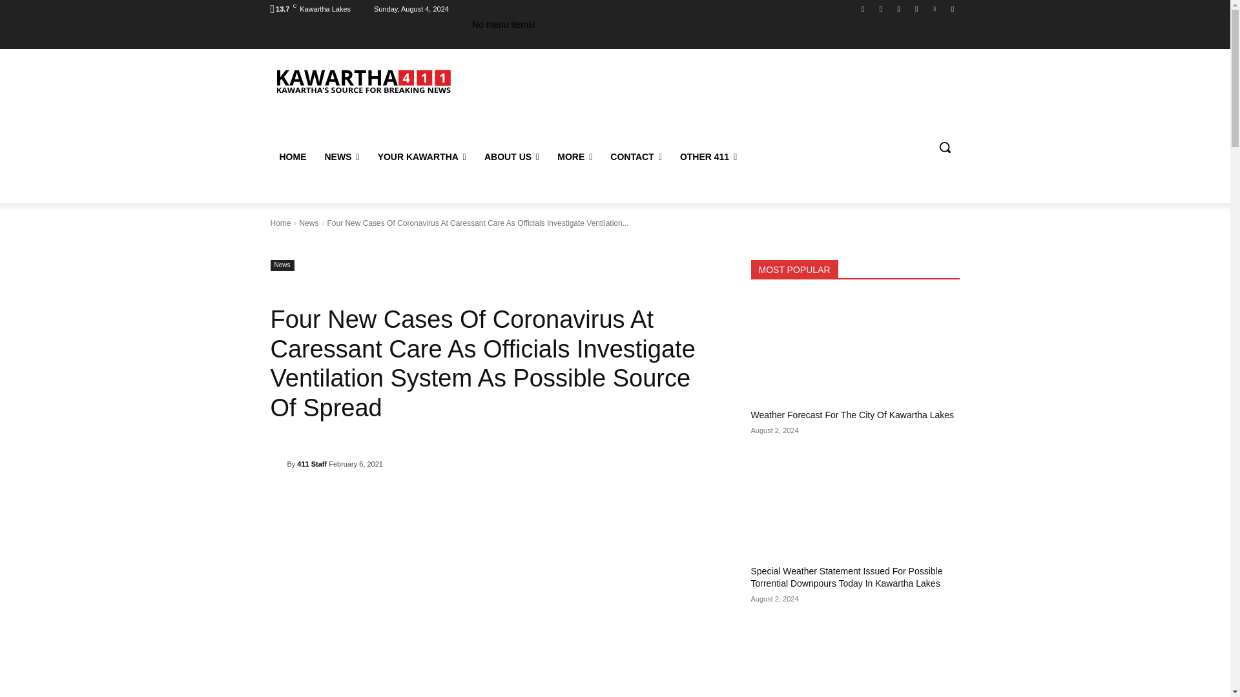 This screenshot has height=697, width=1240. I want to click on Facebook, so click(863, 8).